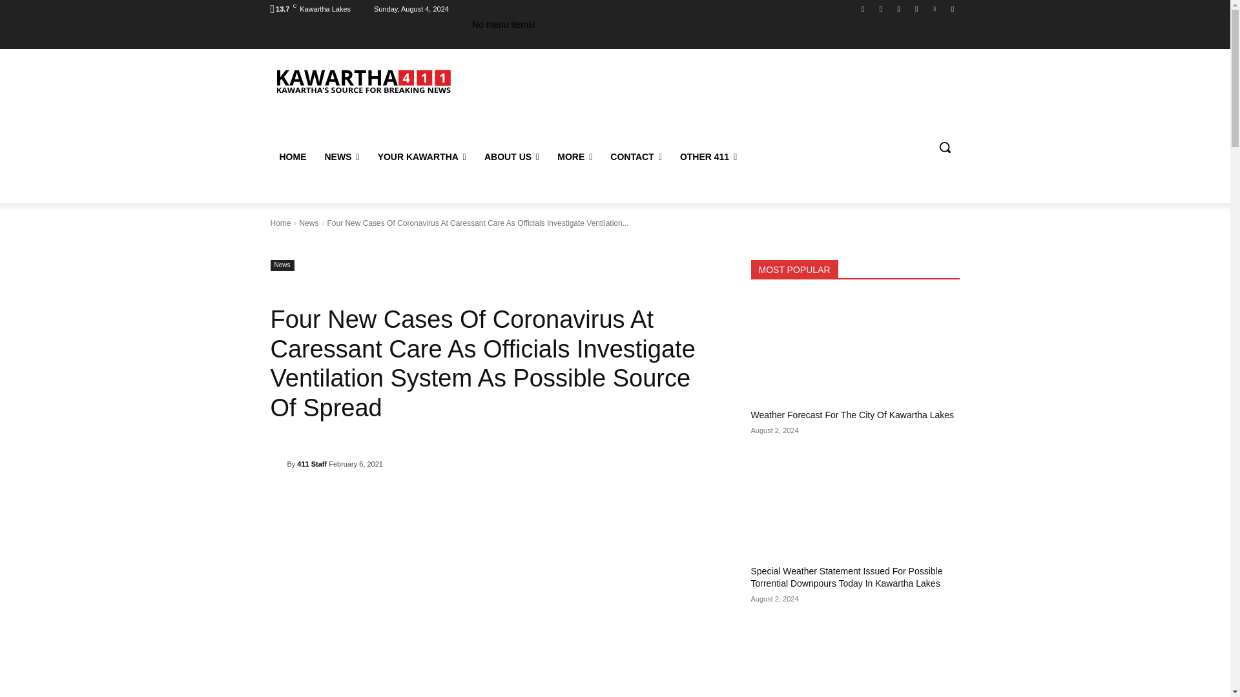 This screenshot has height=697, width=1240. I want to click on Facebook, so click(863, 8).